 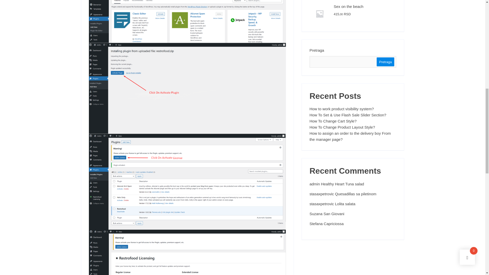 What do you see at coordinates (345, 204) in the screenshot?
I see `Lolita salata` at bounding box center [345, 204].